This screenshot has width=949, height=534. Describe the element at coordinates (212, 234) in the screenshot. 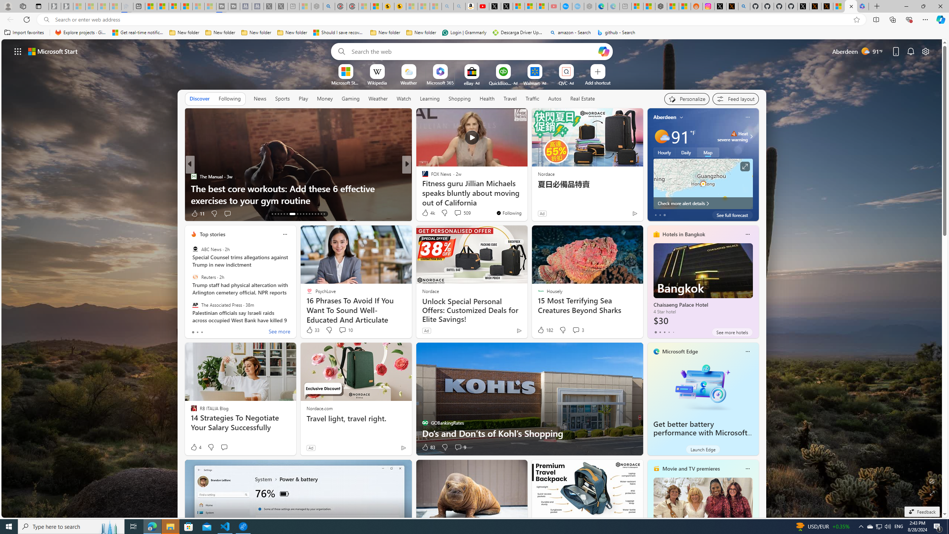

I see `Top stories` at that location.